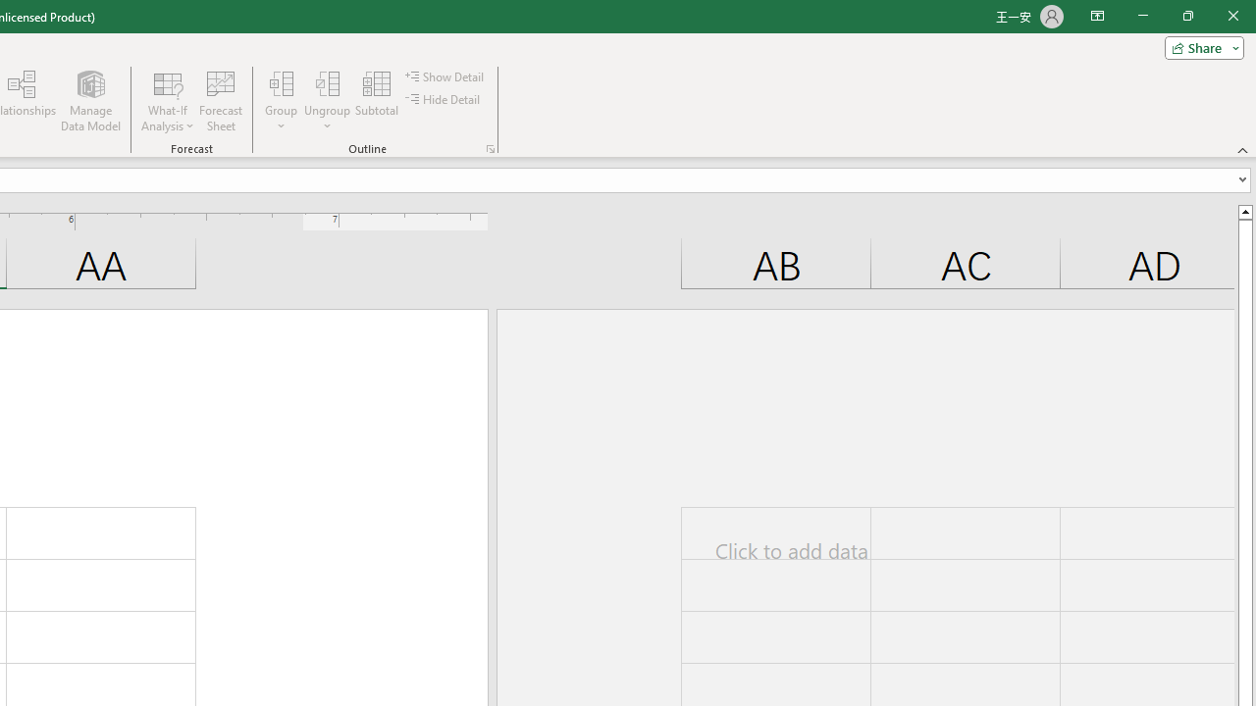 This screenshot has height=706, width=1256. I want to click on More Options, so click(328, 119).